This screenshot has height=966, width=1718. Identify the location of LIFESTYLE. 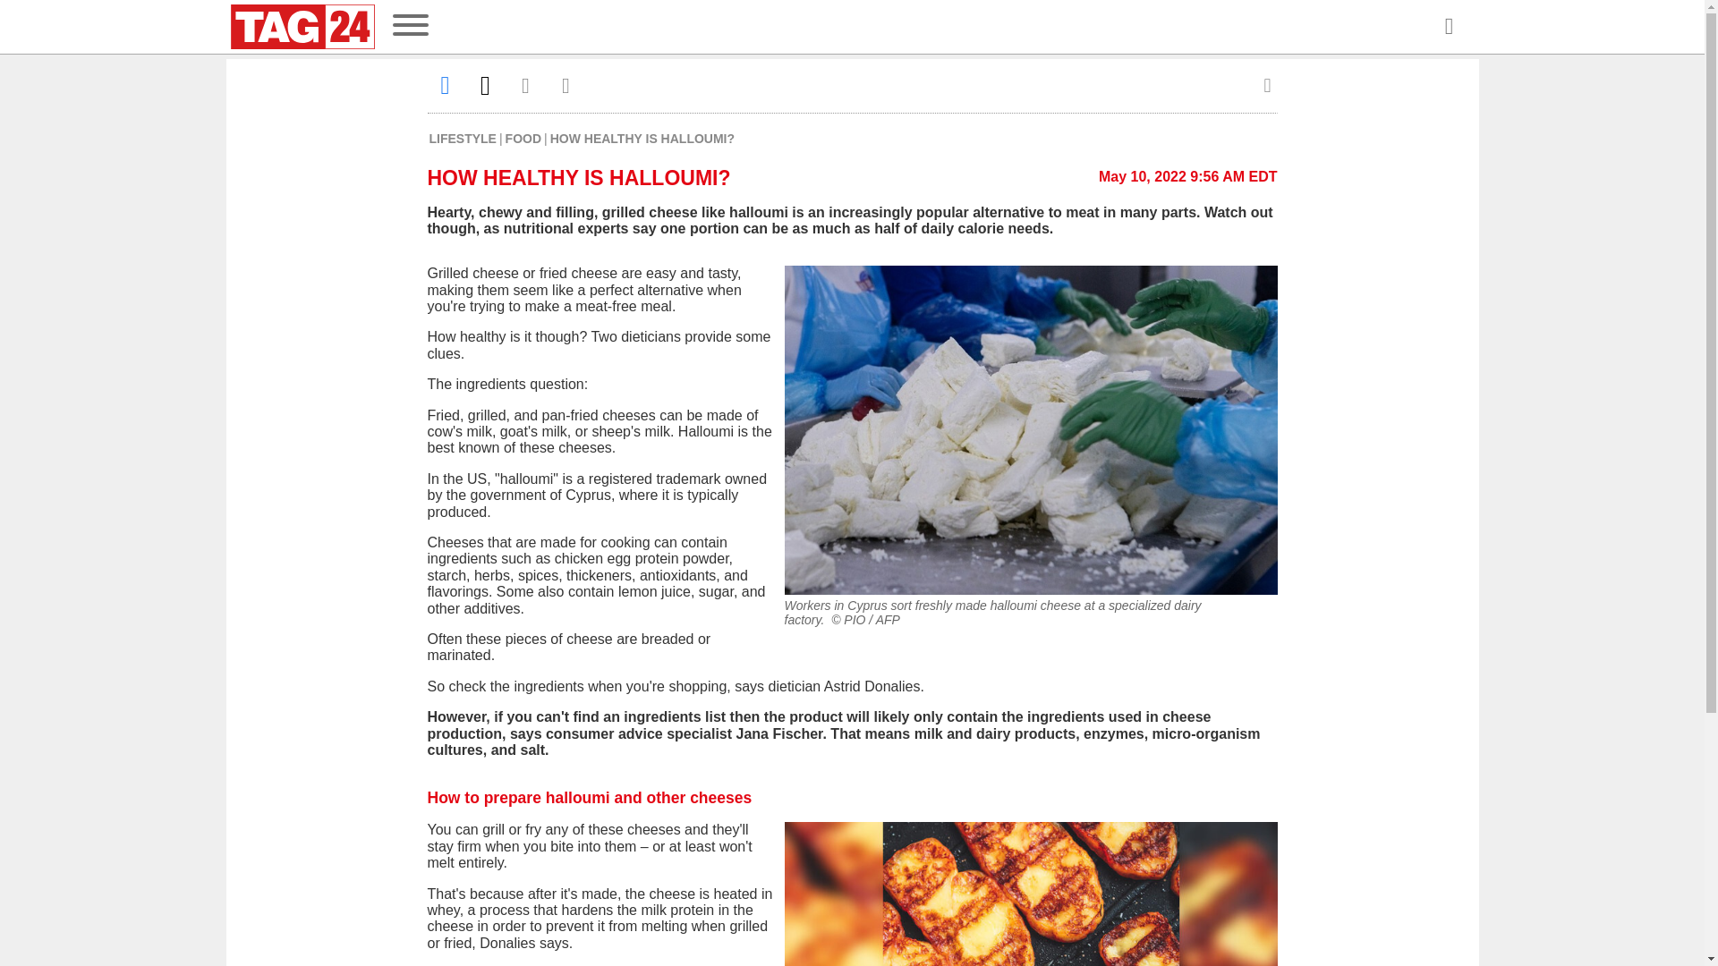
(463, 138).